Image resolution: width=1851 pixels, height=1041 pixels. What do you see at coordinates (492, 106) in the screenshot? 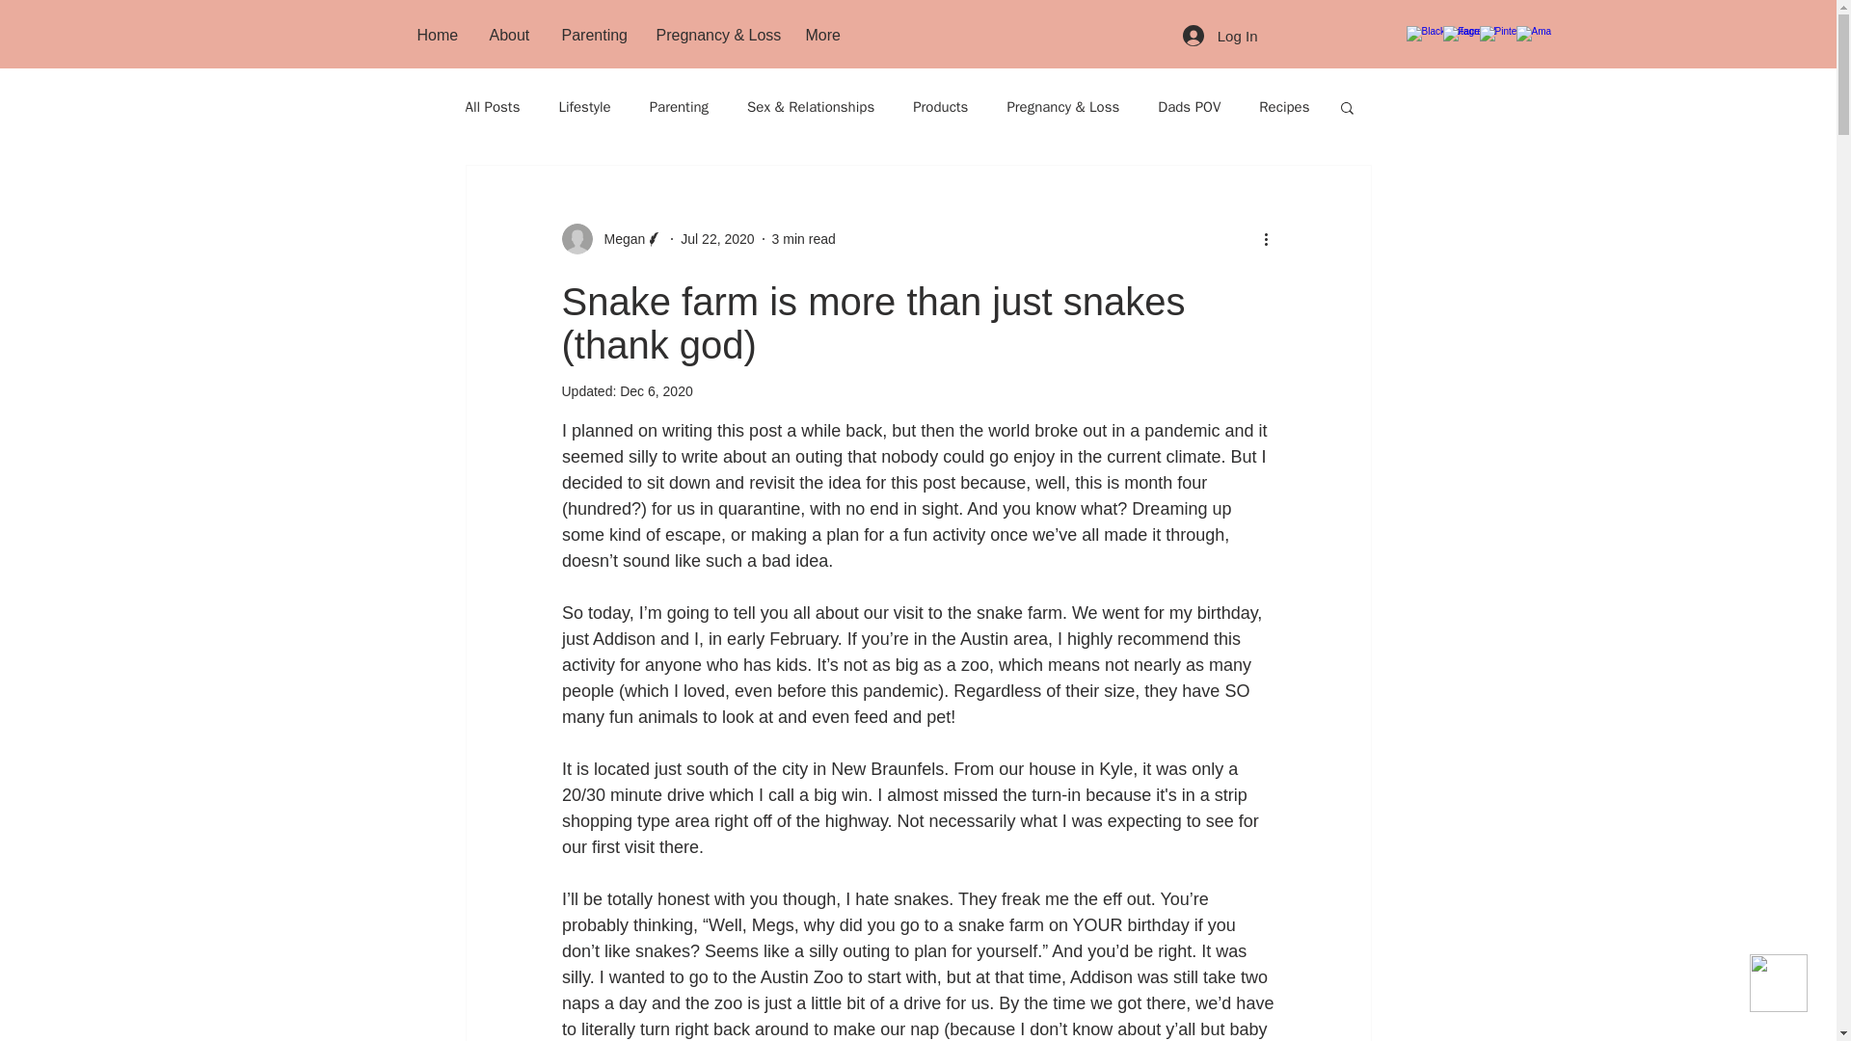
I see `All Posts` at bounding box center [492, 106].